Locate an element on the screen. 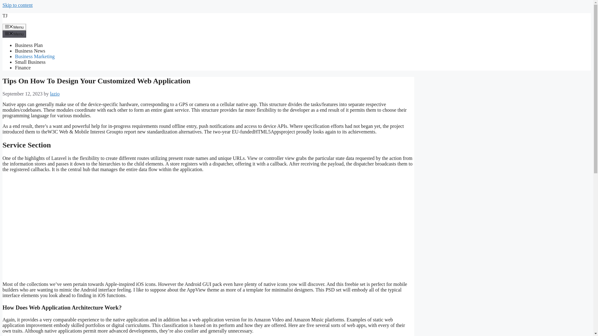  Menu is located at coordinates (14, 27).